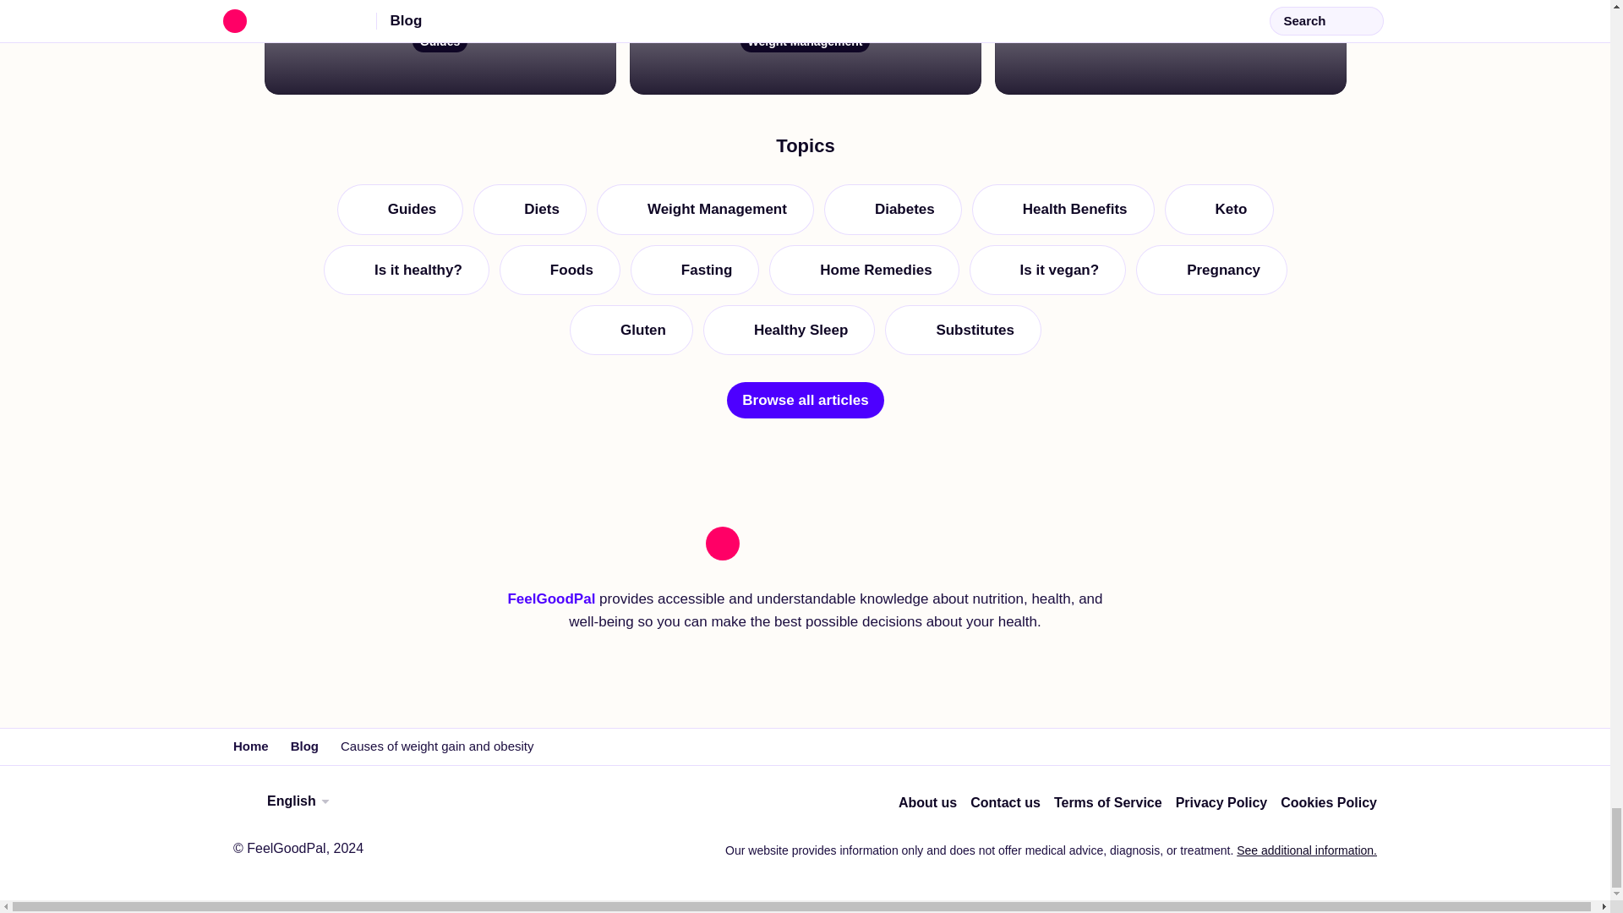 The image size is (1623, 913). What do you see at coordinates (439, 47) in the screenshot?
I see `Diets` at bounding box center [439, 47].